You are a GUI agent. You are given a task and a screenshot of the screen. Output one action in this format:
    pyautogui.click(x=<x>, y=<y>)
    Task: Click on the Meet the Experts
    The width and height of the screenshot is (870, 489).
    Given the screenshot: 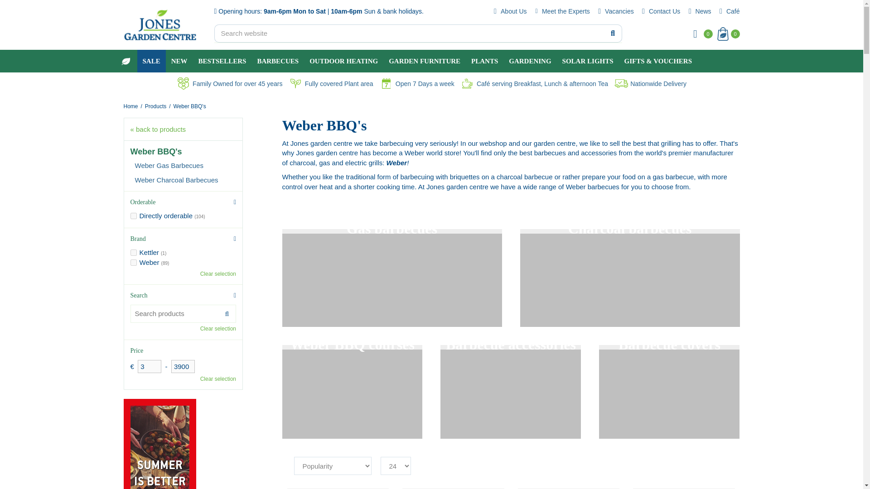 What is the action you would take?
    pyautogui.click(x=561, y=11)
    